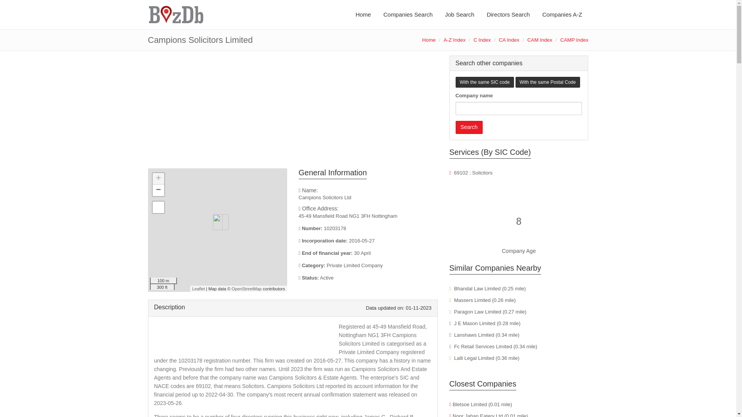 The width and height of the screenshot is (742, 417). Describe the element at coordinates (408, 15) in the screenshot. I see `Companies Search` at that location.